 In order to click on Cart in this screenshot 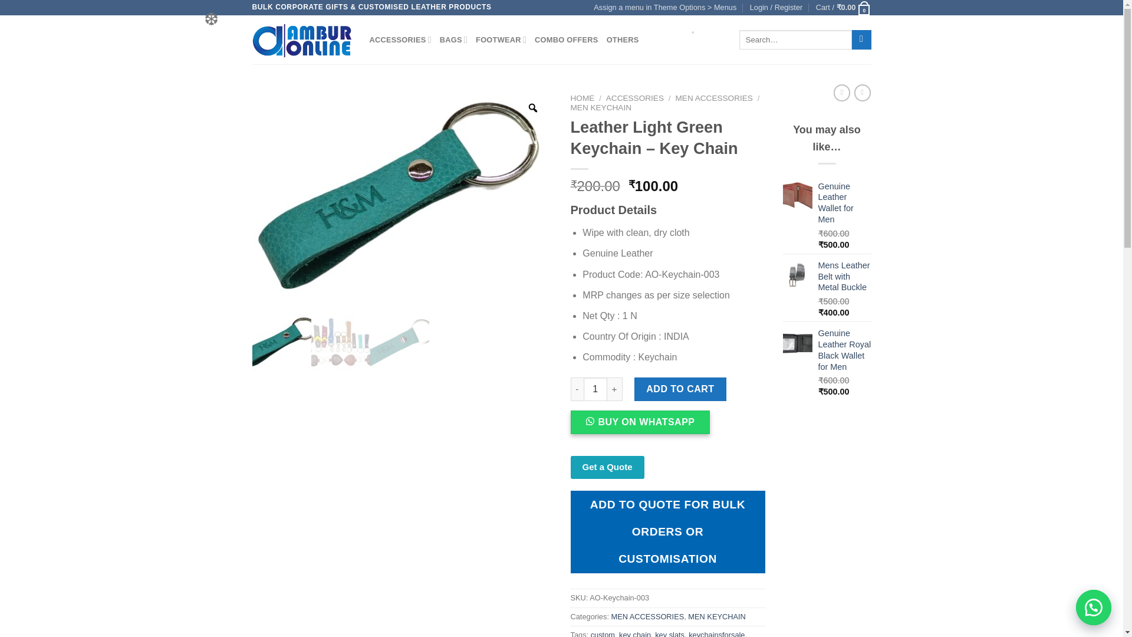, I will do `click(844, 7)`.